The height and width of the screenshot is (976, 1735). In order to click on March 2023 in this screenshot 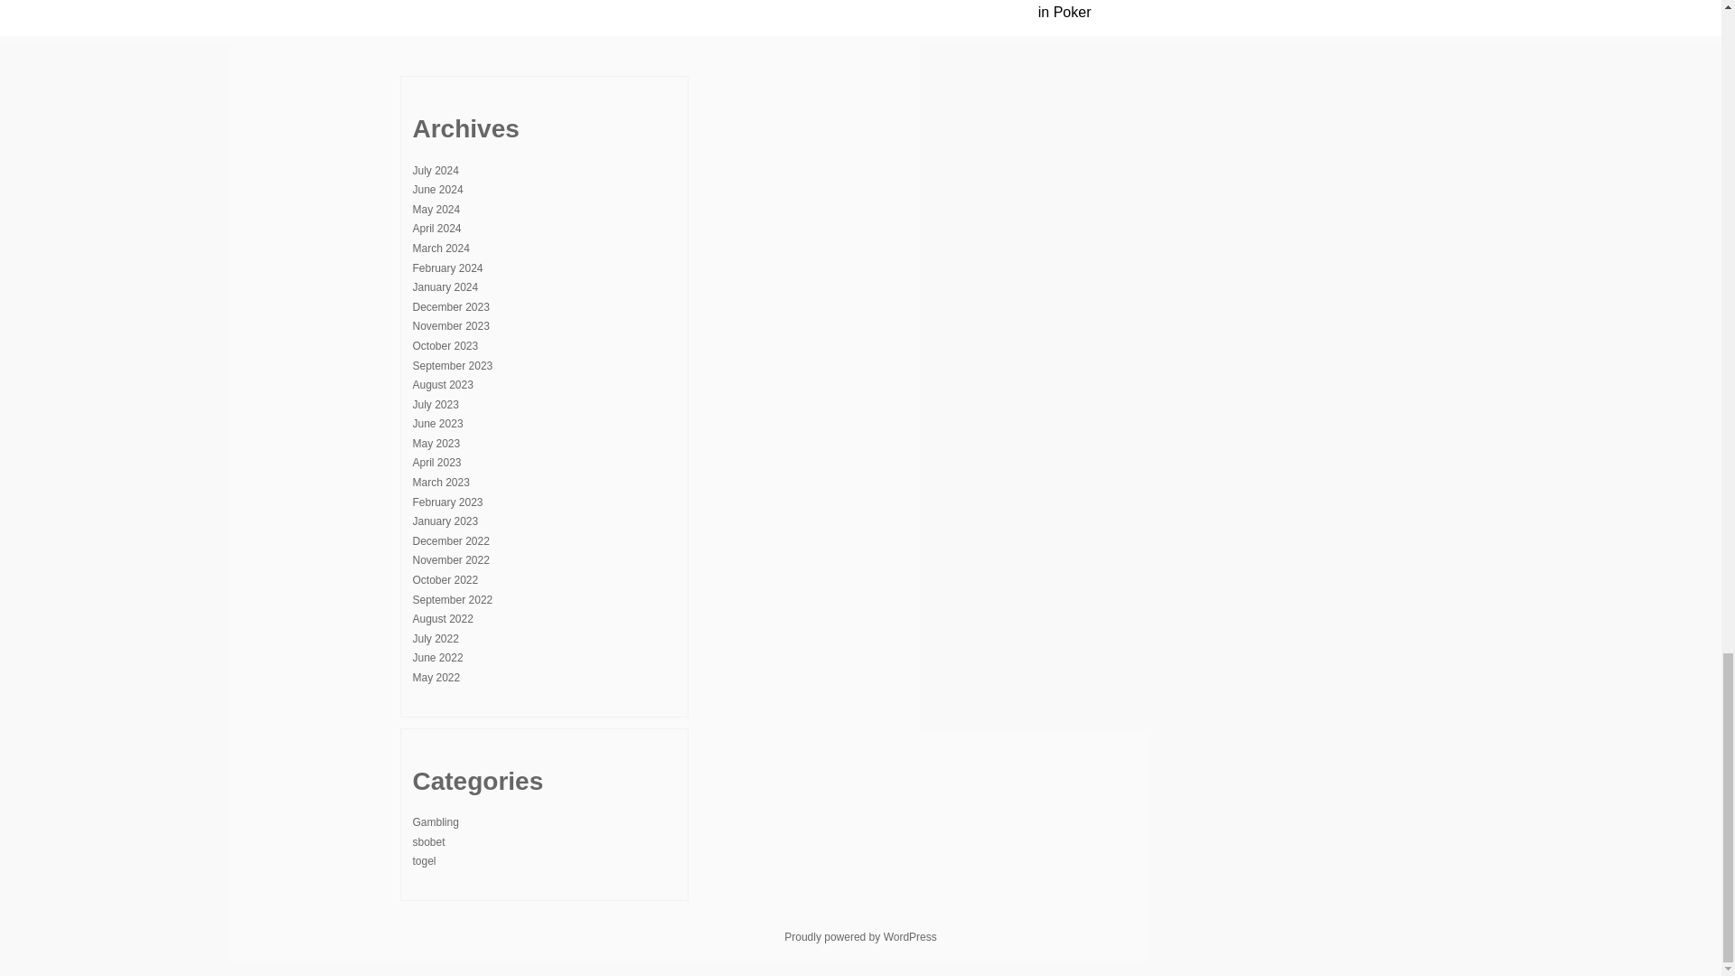, I will do `click(440, 483)`.